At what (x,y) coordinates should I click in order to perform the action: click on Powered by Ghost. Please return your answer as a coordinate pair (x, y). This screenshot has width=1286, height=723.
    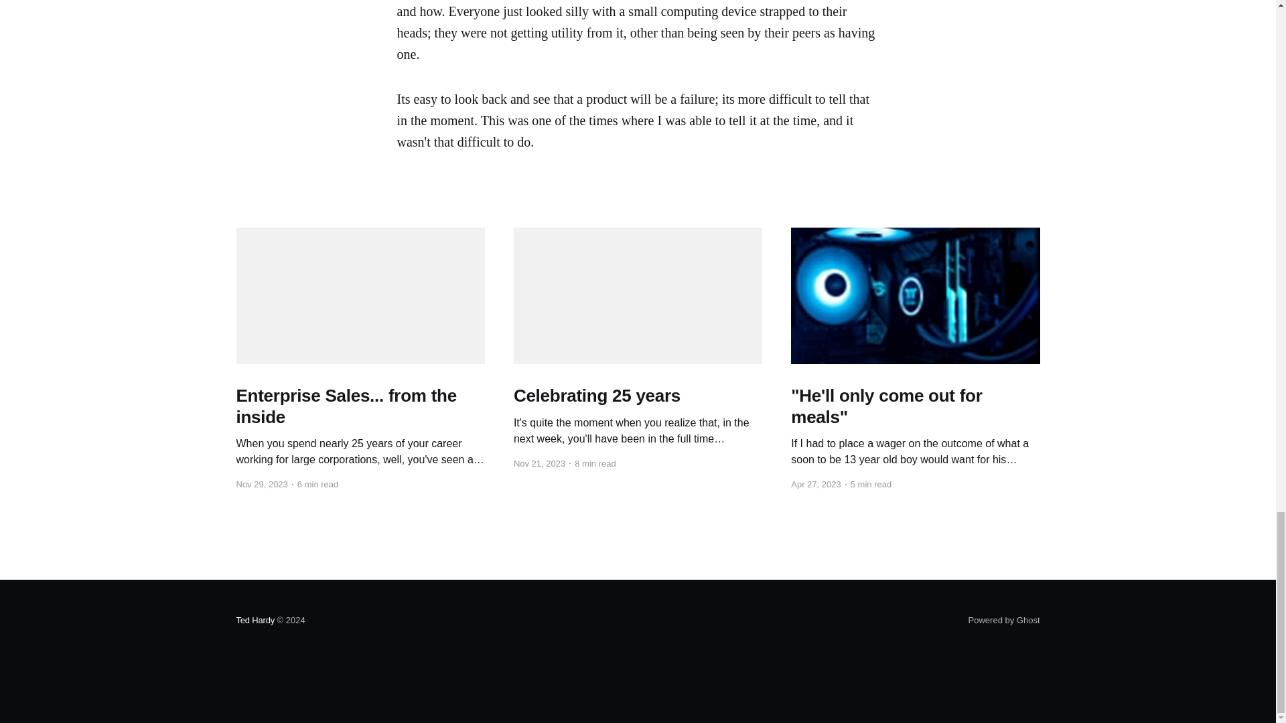
    Looking at the image, I should click on (1004, 620).